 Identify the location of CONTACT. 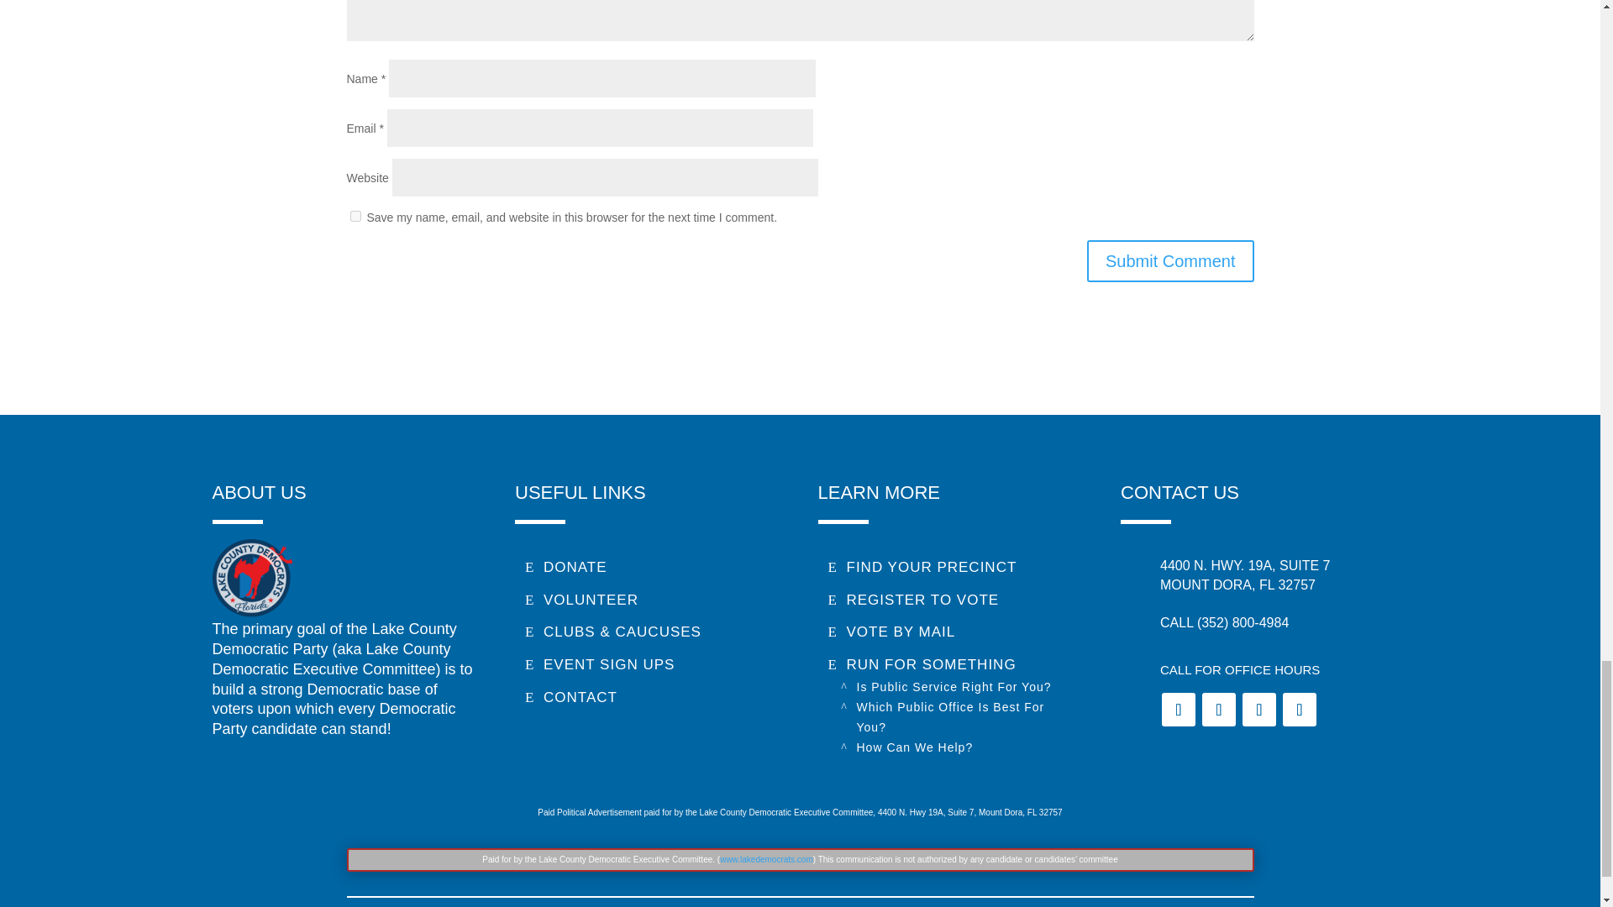
(570, 697).